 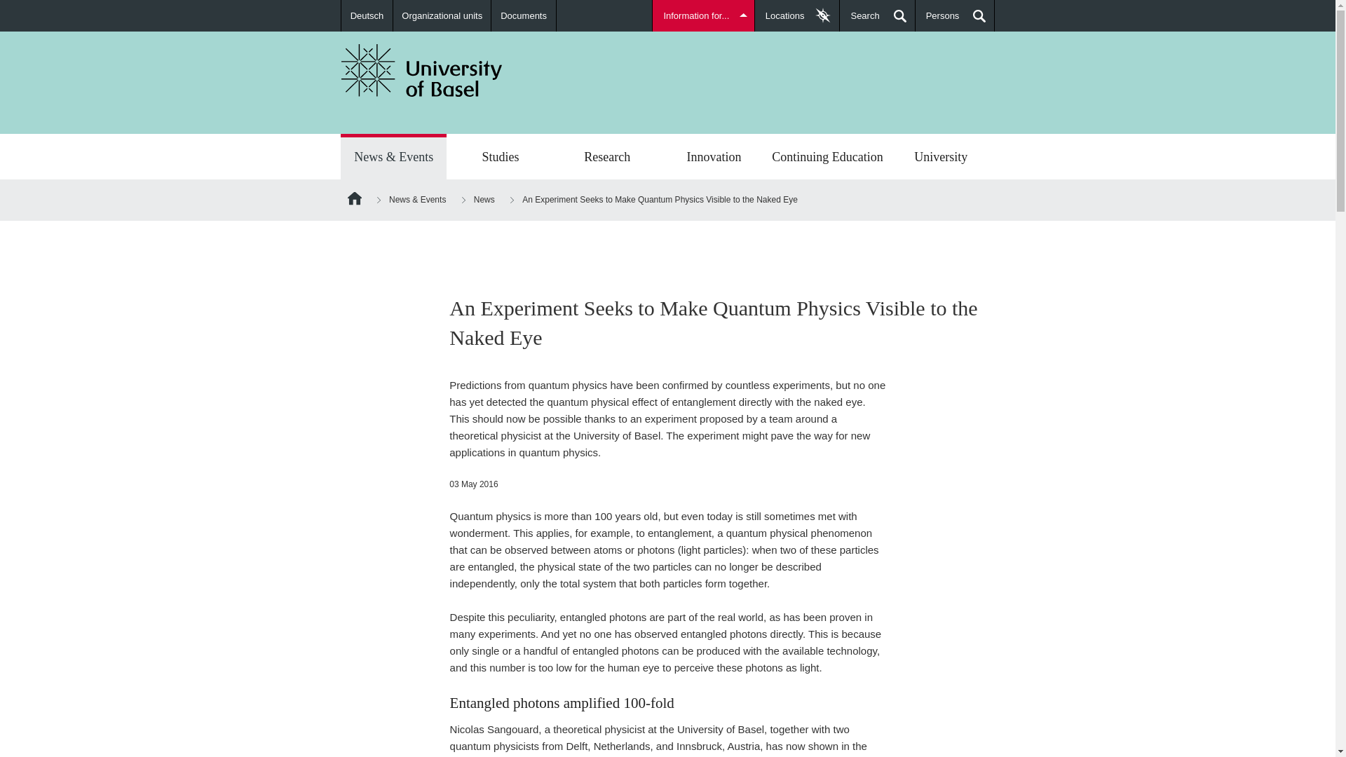 I want to click on Deutsch, so click(x=367, y=15).